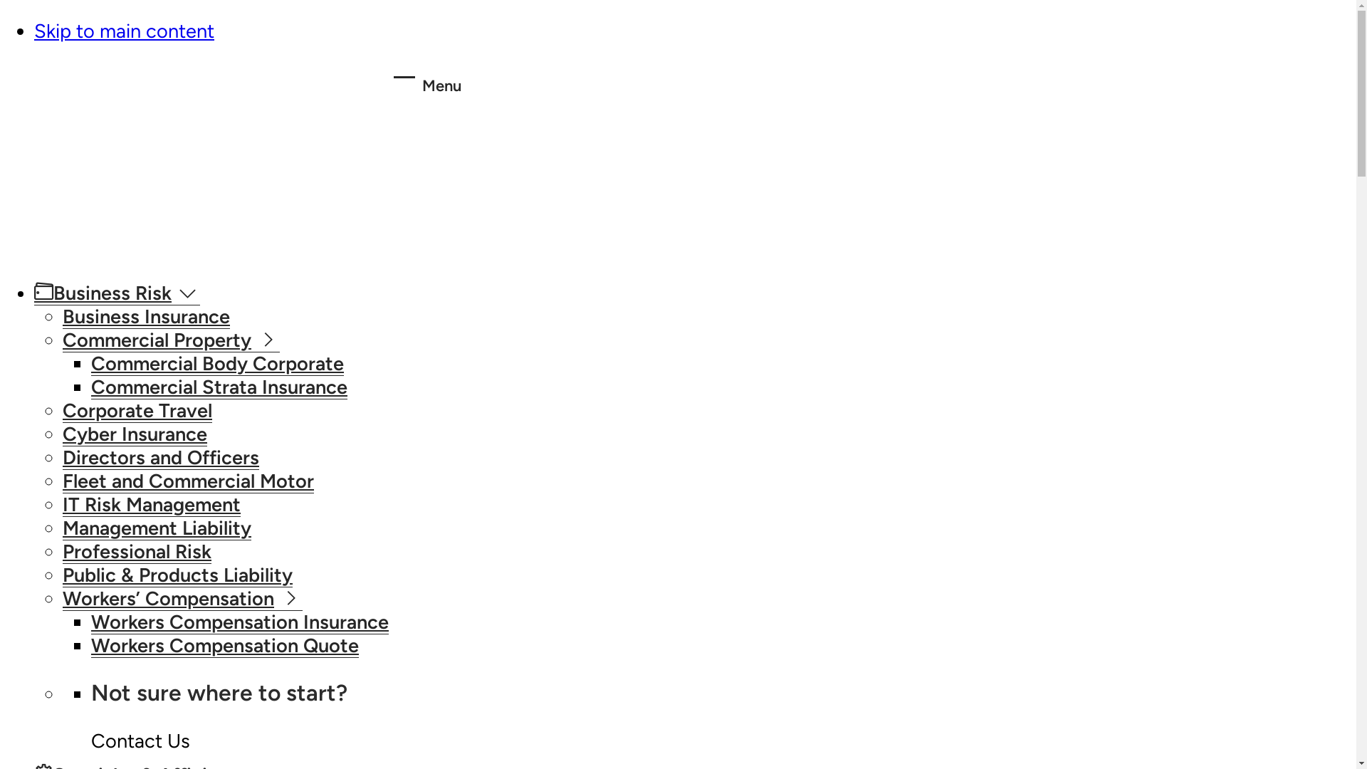 This screenshot has width=1367, height=769. Describe the element at coordinates (178, 575) in the screenshot. I see `Public & Products Liability` at that location.